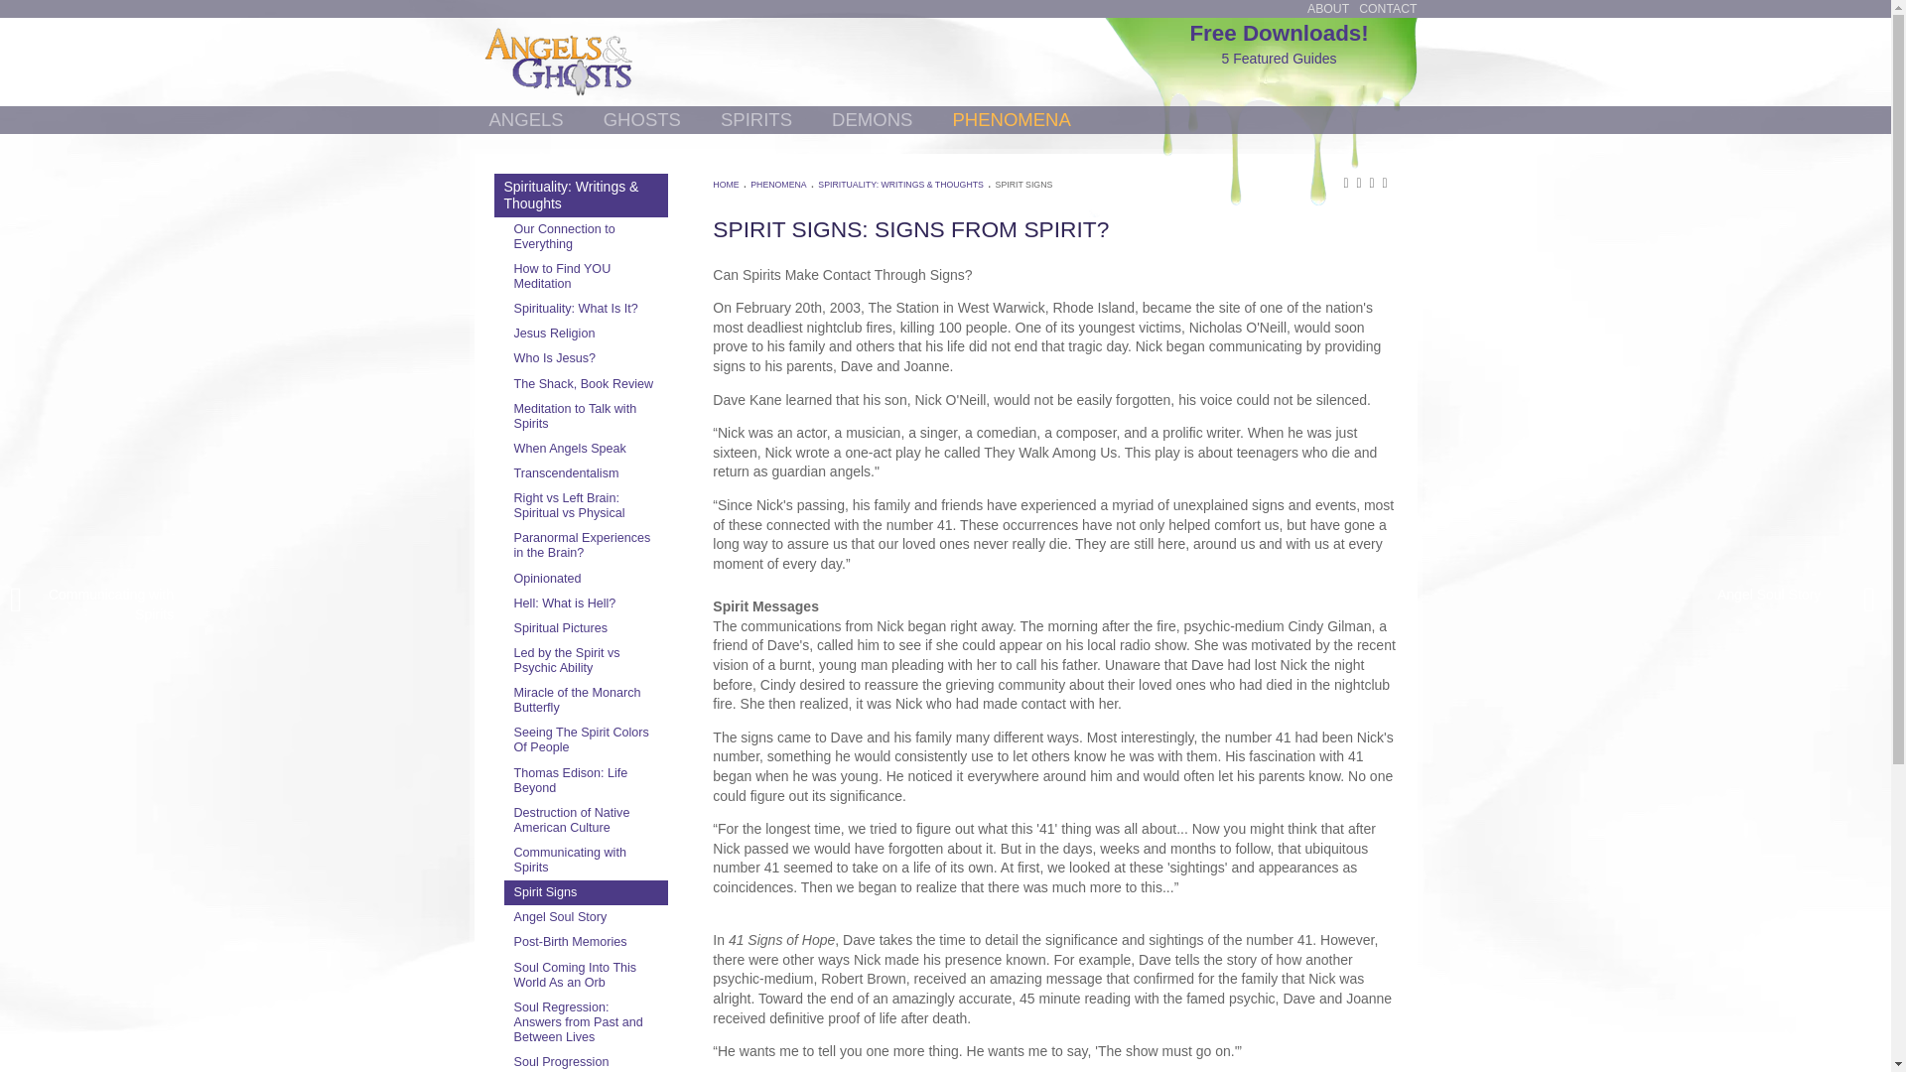  I want to click on PHENOMENA, so click(586, 660).